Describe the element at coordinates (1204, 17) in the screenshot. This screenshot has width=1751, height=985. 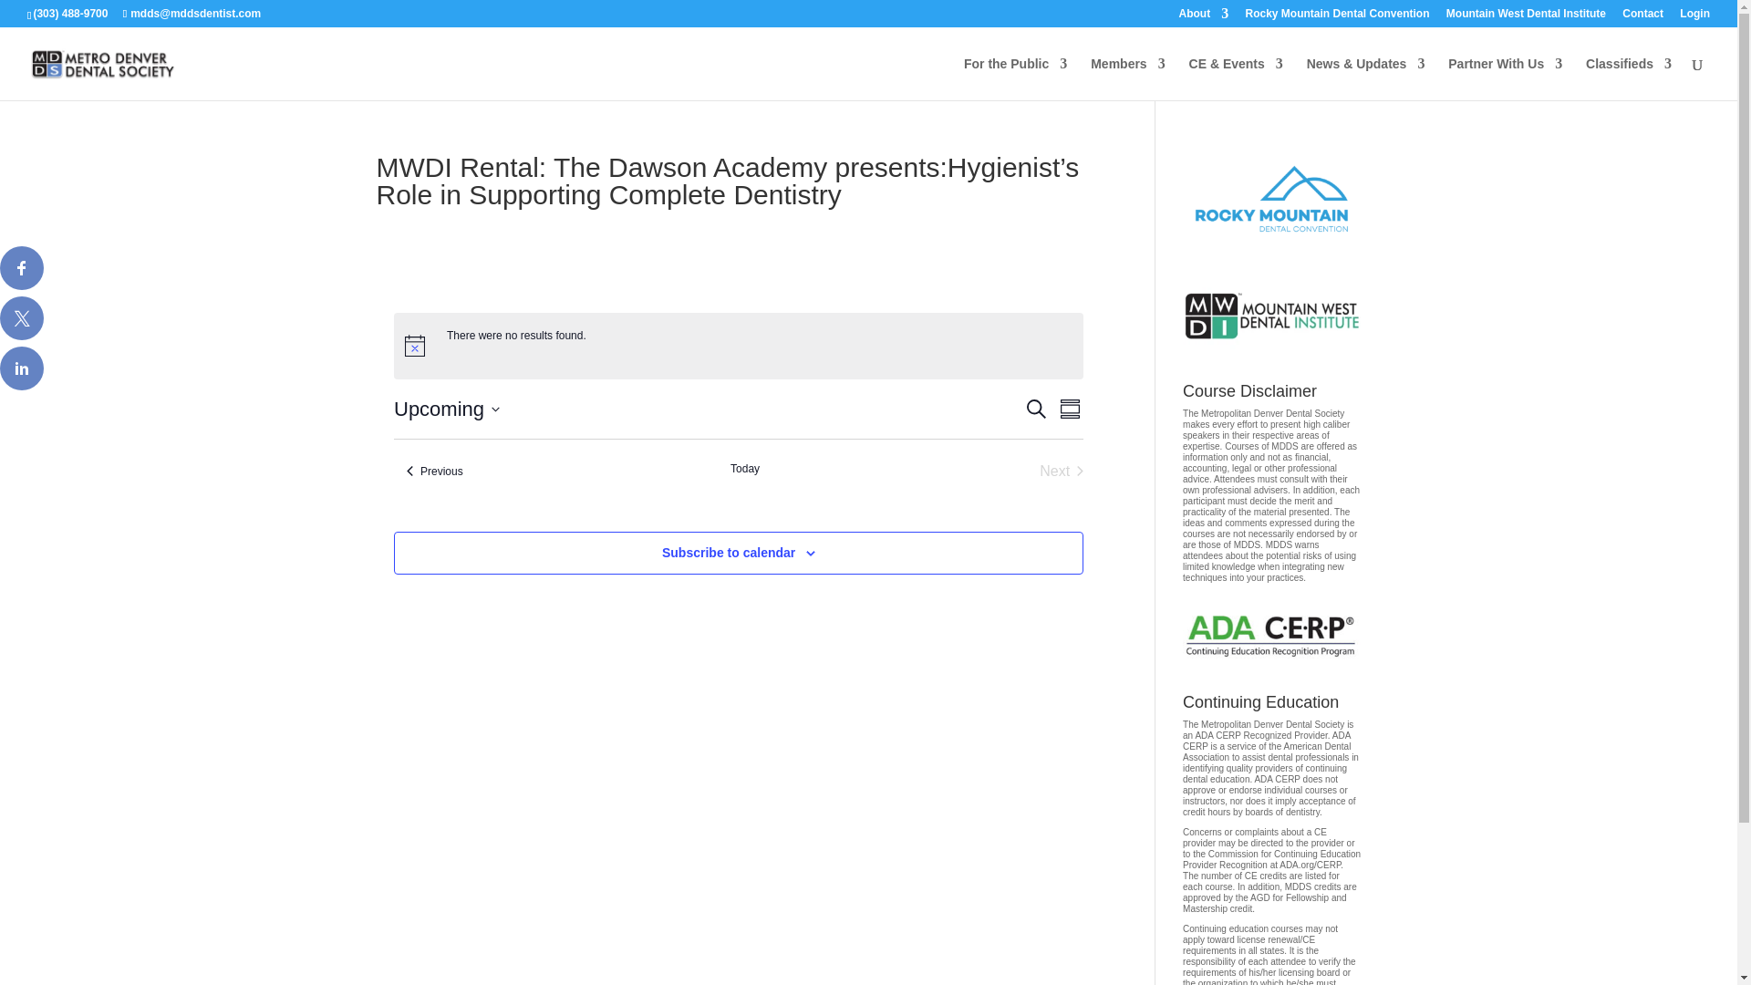
I see `About` at that location.